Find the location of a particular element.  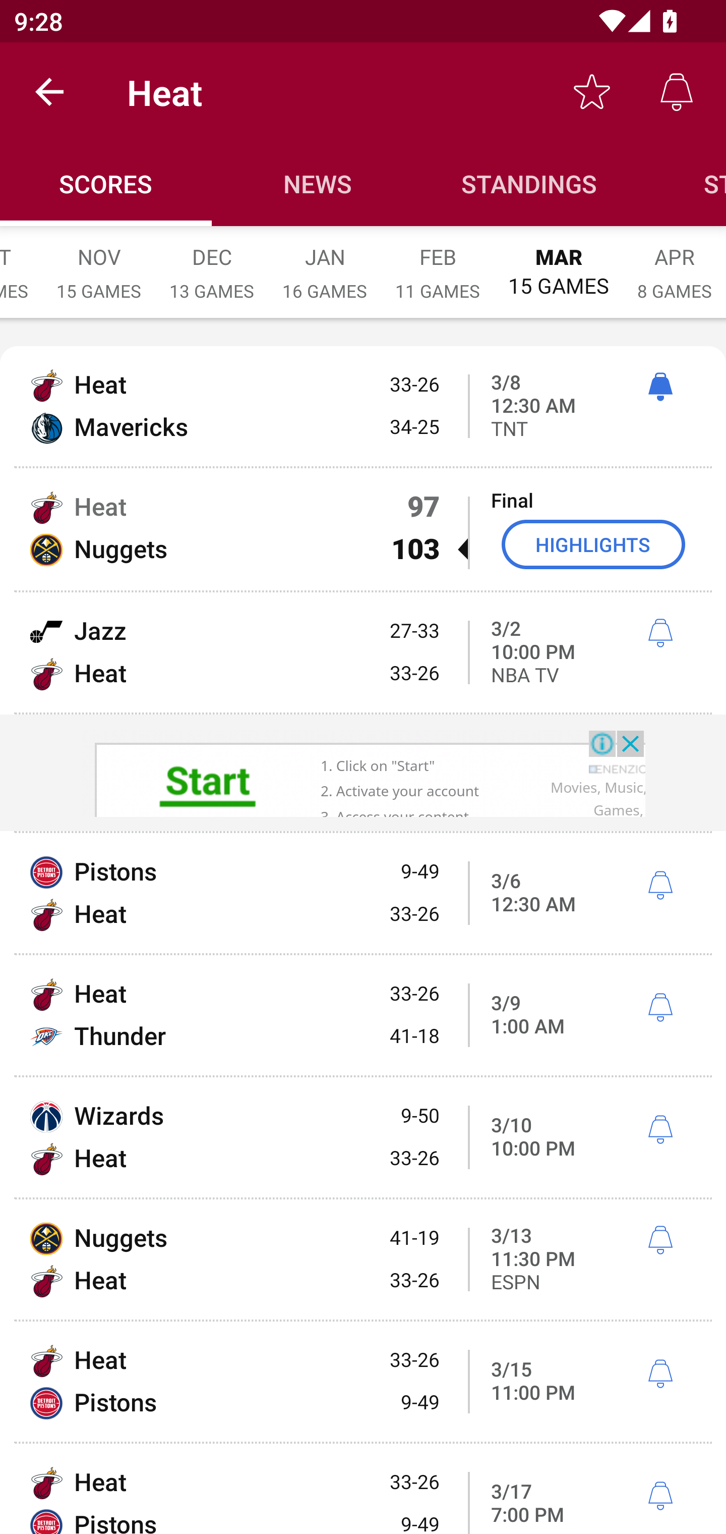

Pistons 9-49 Heat 33-26 3/6 12:30 AM í is located at coordinates (363, 892).